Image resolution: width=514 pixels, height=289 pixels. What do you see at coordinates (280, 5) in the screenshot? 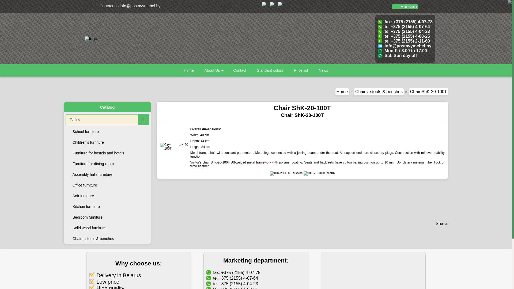
I see `Instagram` at bounding box center [280, 5].